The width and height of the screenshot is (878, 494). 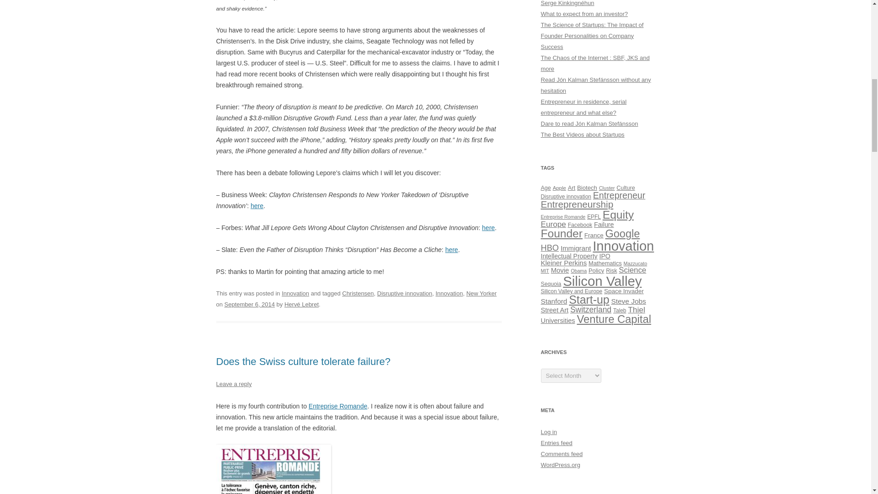 I want to click on New Yorker, so click(x=481, y=293).